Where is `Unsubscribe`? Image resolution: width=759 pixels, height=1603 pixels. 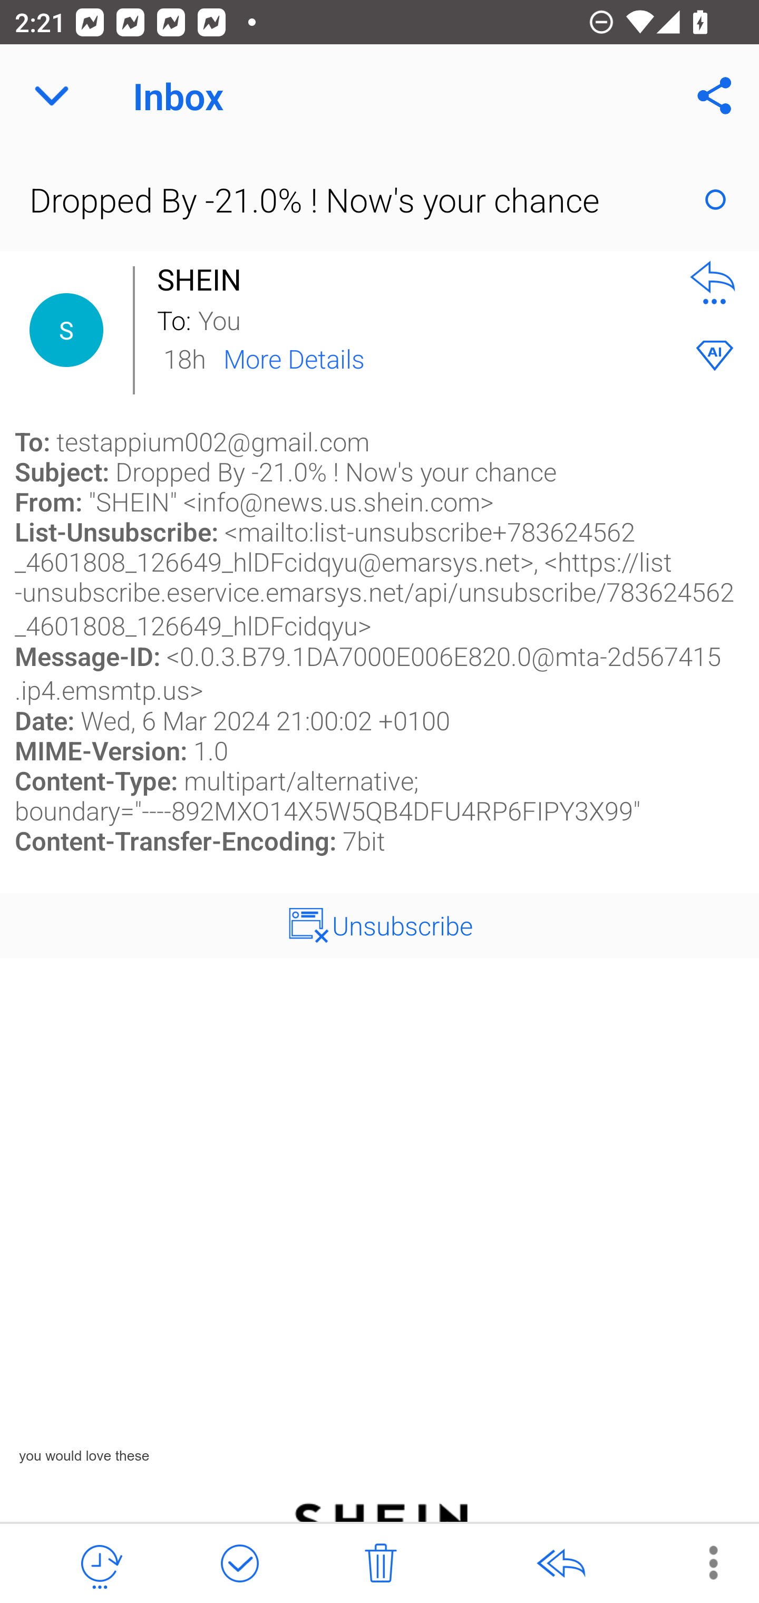
Unsubscribe is located at coordinates (403, 925).